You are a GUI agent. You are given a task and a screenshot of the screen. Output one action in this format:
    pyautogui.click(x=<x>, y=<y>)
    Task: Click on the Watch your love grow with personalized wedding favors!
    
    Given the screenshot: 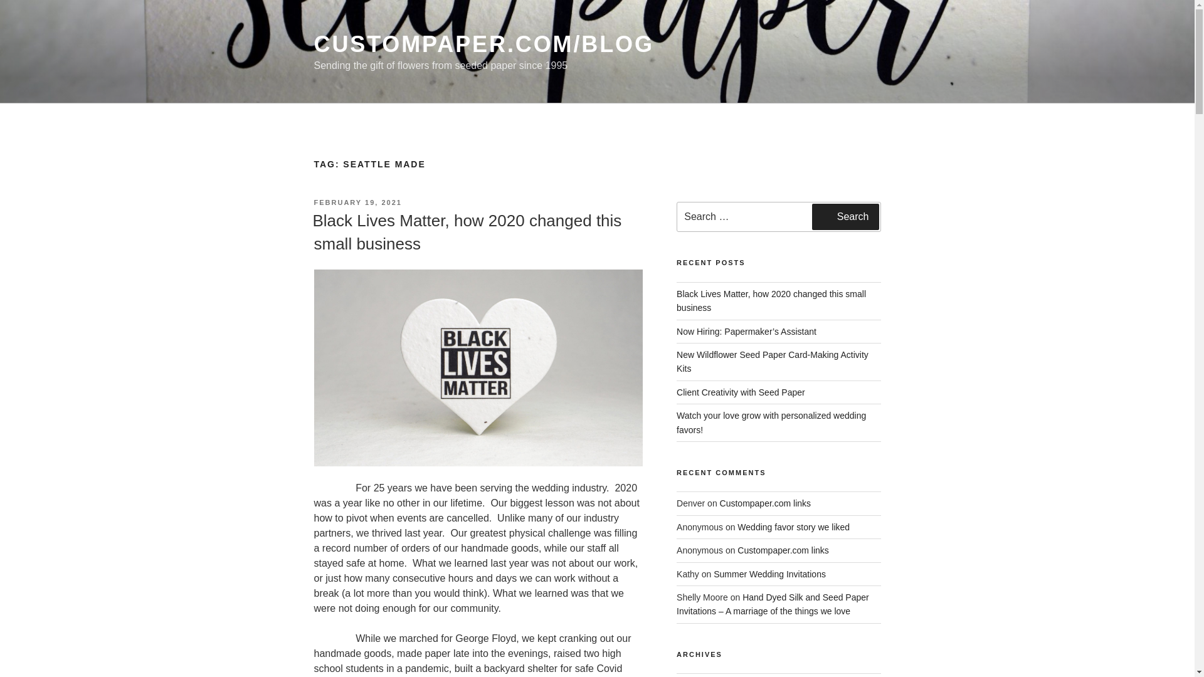 What is the action you would take?
    pyautogui.click(x=771, y=422)
    